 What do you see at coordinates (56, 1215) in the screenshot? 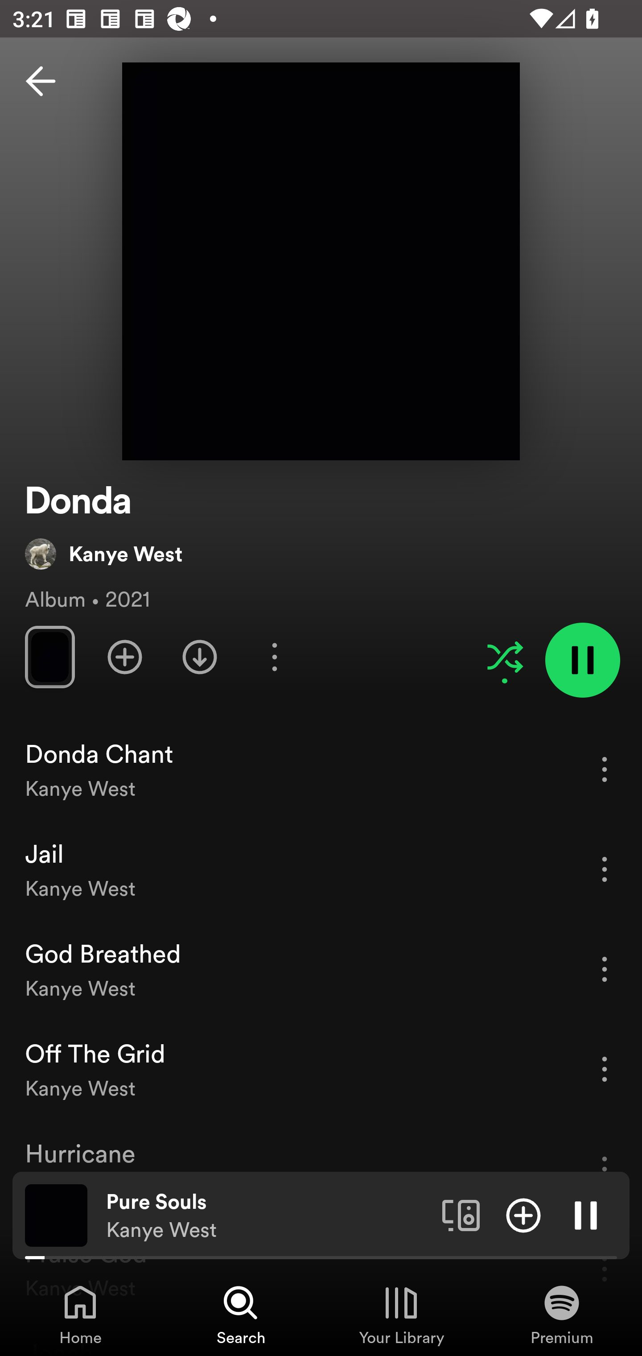
I see `The cover art of the currently playing track` at bounding box center [56, 1215].